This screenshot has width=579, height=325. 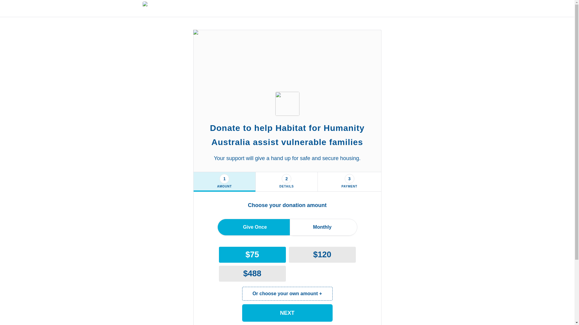 I want to click on Or choose your own amount +, so click(x=287, y=294).